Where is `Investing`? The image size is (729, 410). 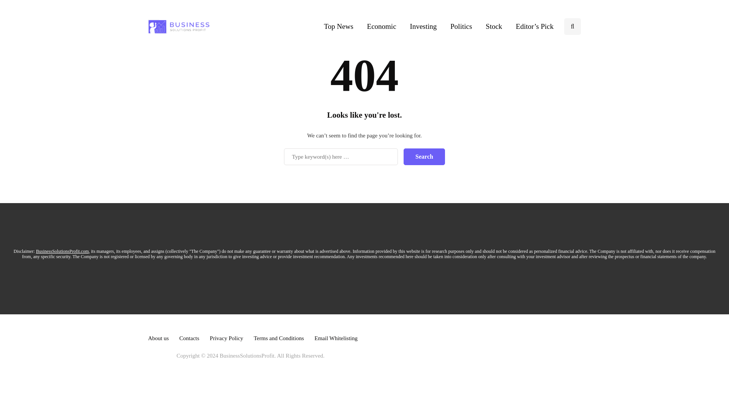
Investing is located at coordinates (423, 26).